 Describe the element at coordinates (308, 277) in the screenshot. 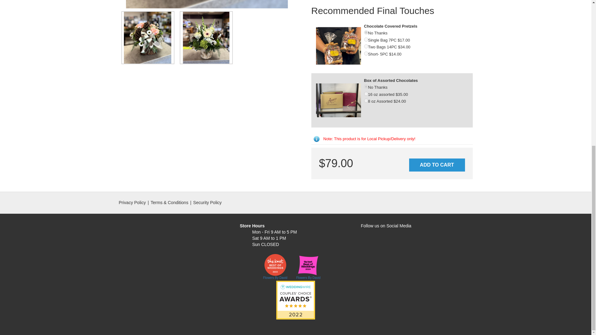

I see `Flowers By David` at that location.